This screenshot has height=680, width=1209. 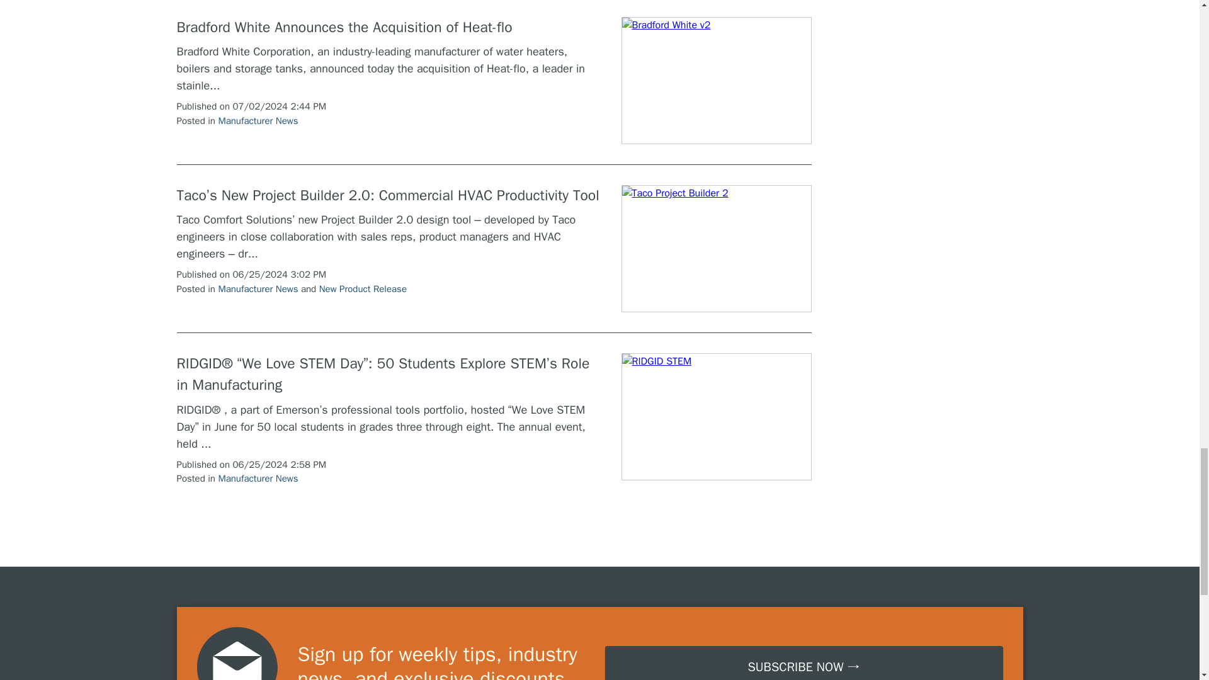 What do you see at coordinates (257, 478) in the screenshot?
I see `Manufacturer News` at bounding box center [257, 478].